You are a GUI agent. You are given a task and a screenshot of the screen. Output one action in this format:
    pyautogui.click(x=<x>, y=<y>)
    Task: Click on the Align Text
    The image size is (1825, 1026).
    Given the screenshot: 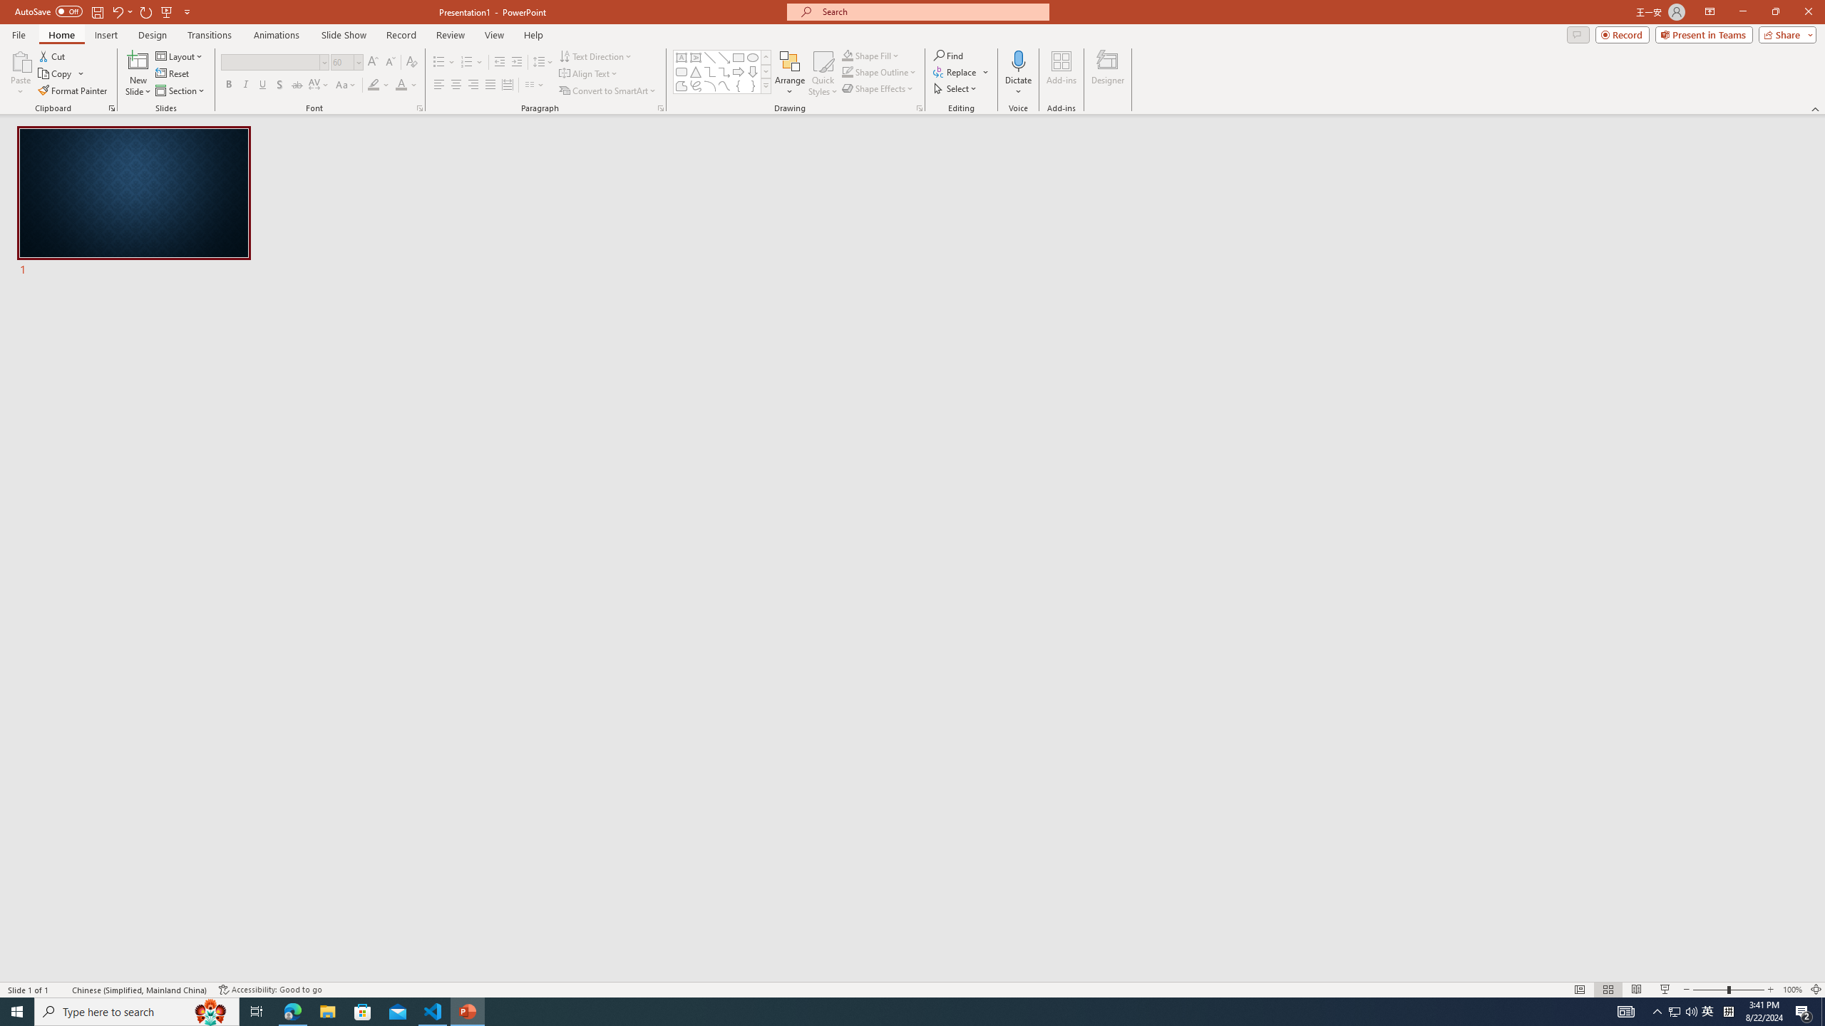 What is the action you would take?
    pyautogui.click(x=589, y=74)
    